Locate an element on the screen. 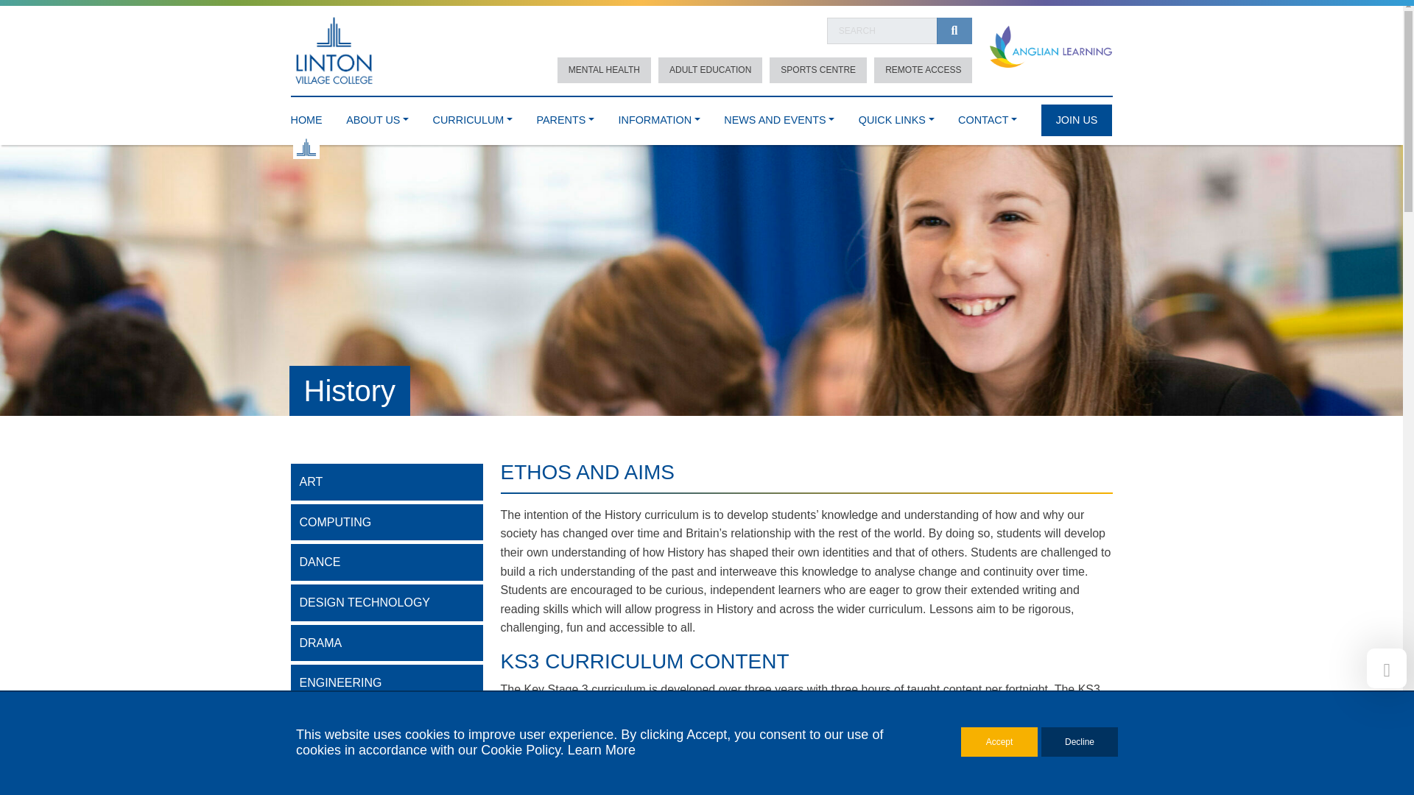 The width and height of the screenshot is (1414, 795). SPORTS CENTRE is located at coordinates (817, 70).